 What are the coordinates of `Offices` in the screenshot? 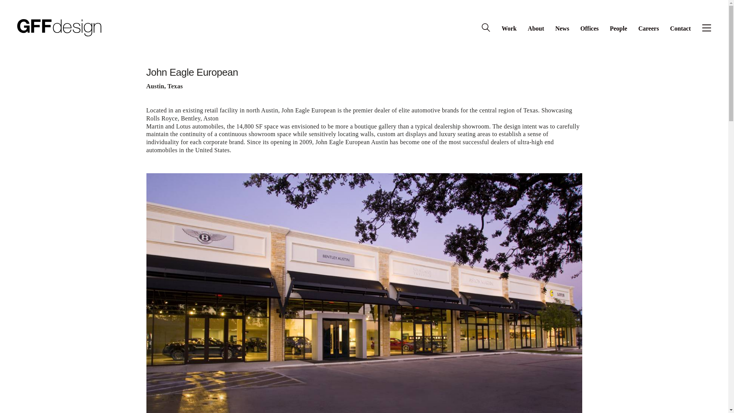 It's located at (589, 28).